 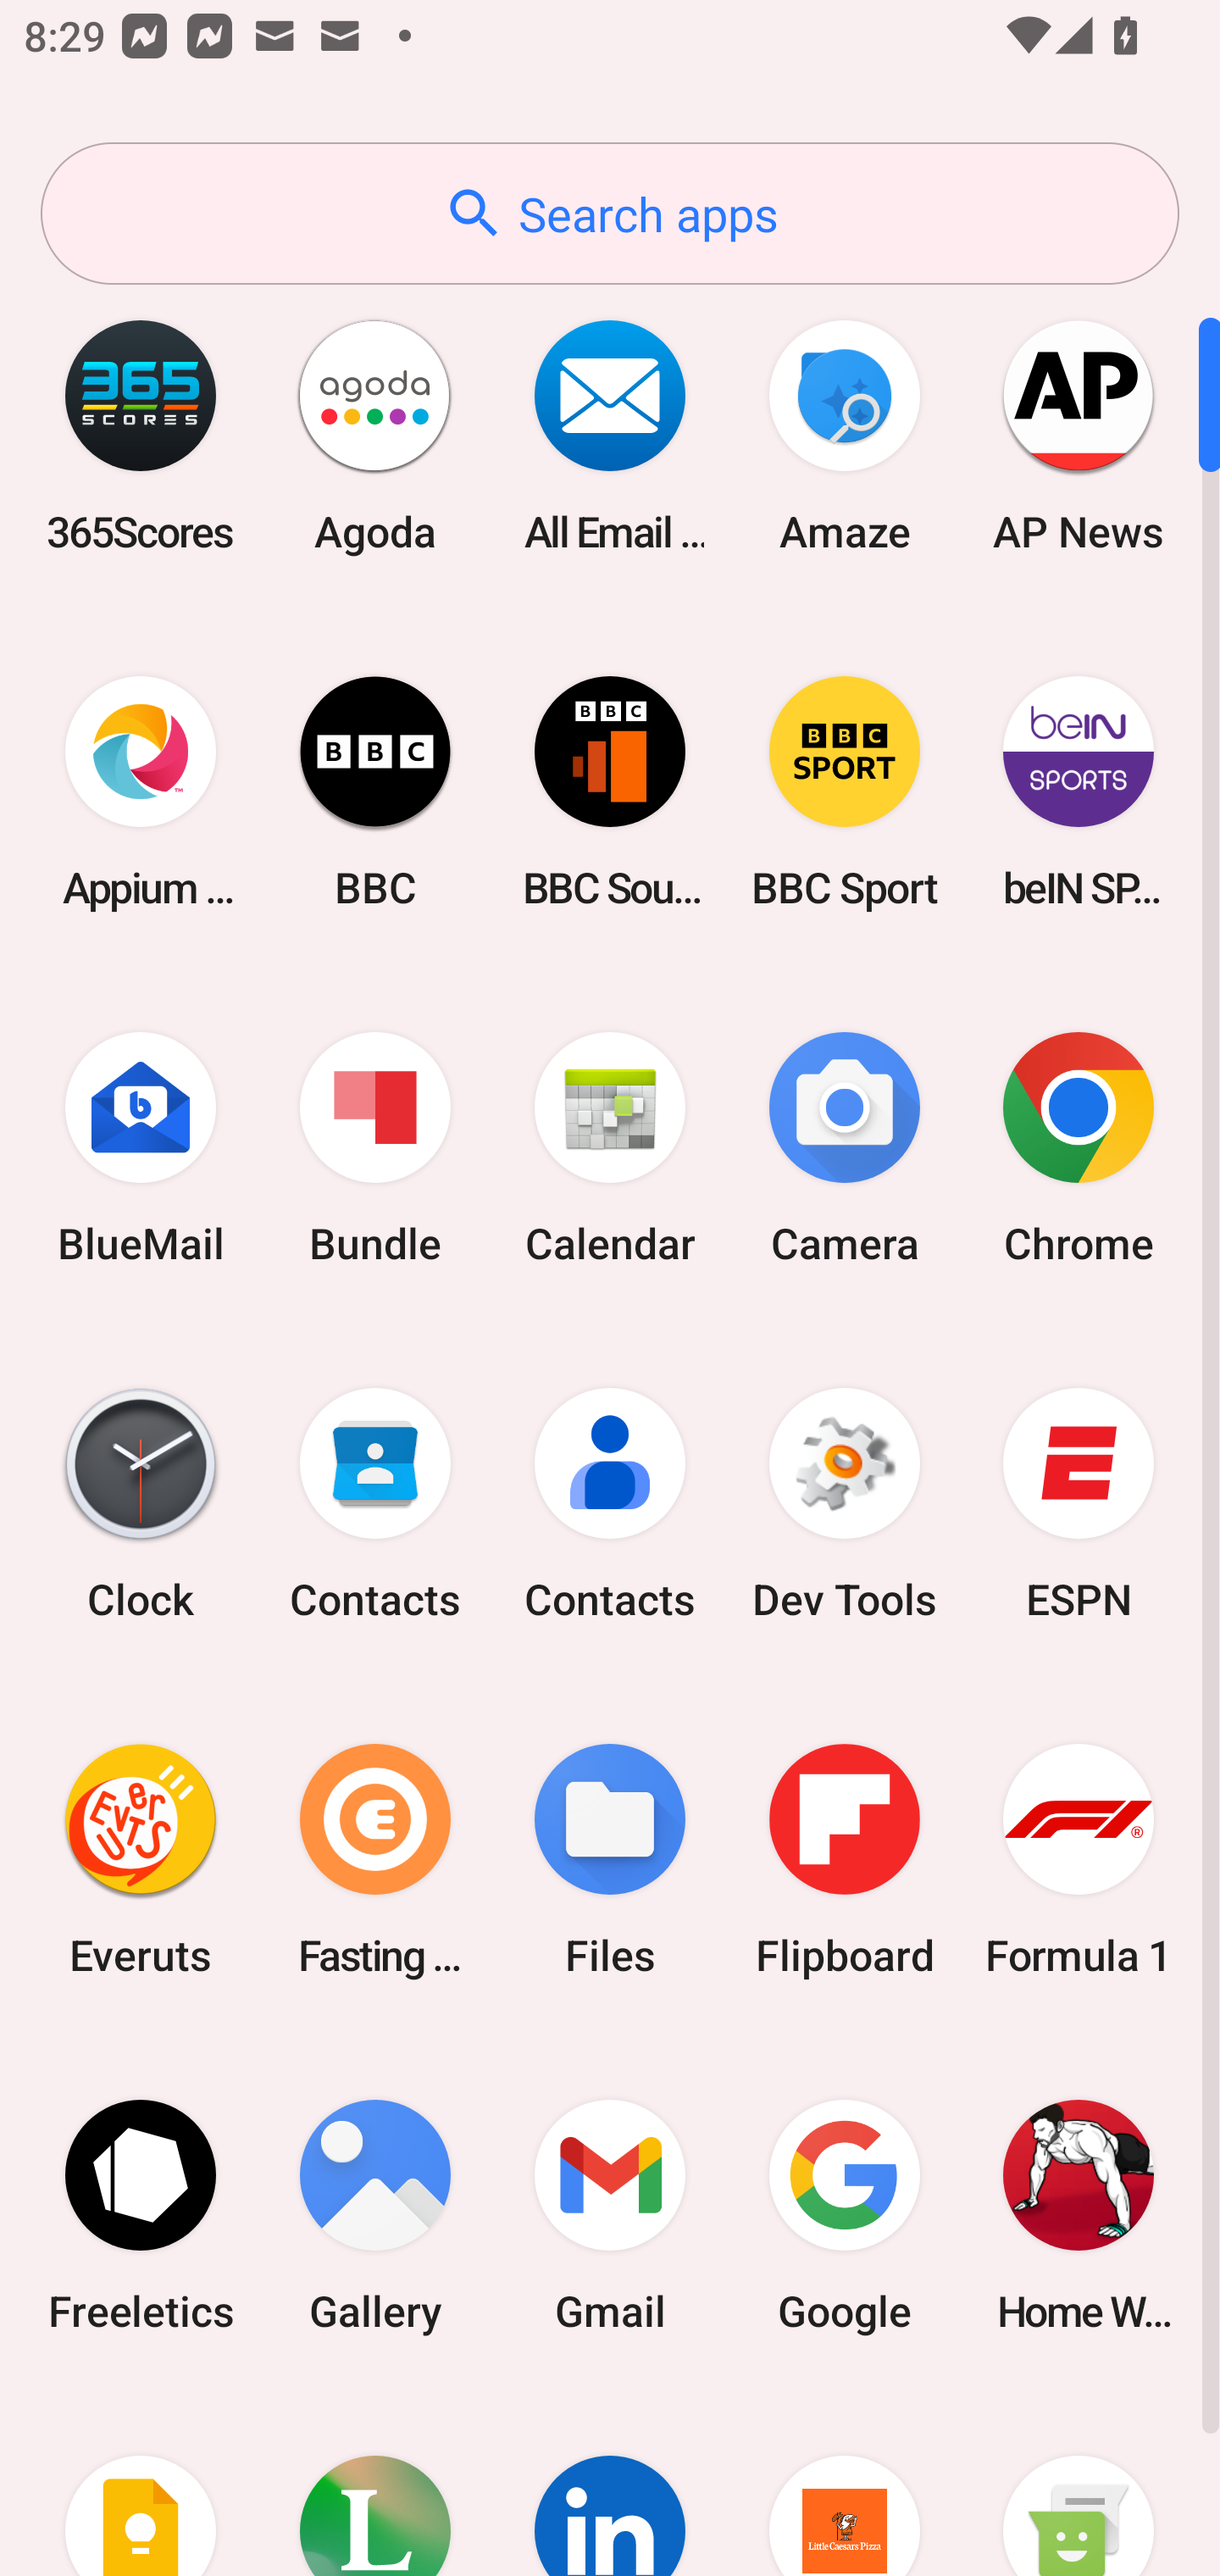 What do you see at coordinates (610, 1859) in the screenshot?
I see `Files` at bounding box center [610, 1859].